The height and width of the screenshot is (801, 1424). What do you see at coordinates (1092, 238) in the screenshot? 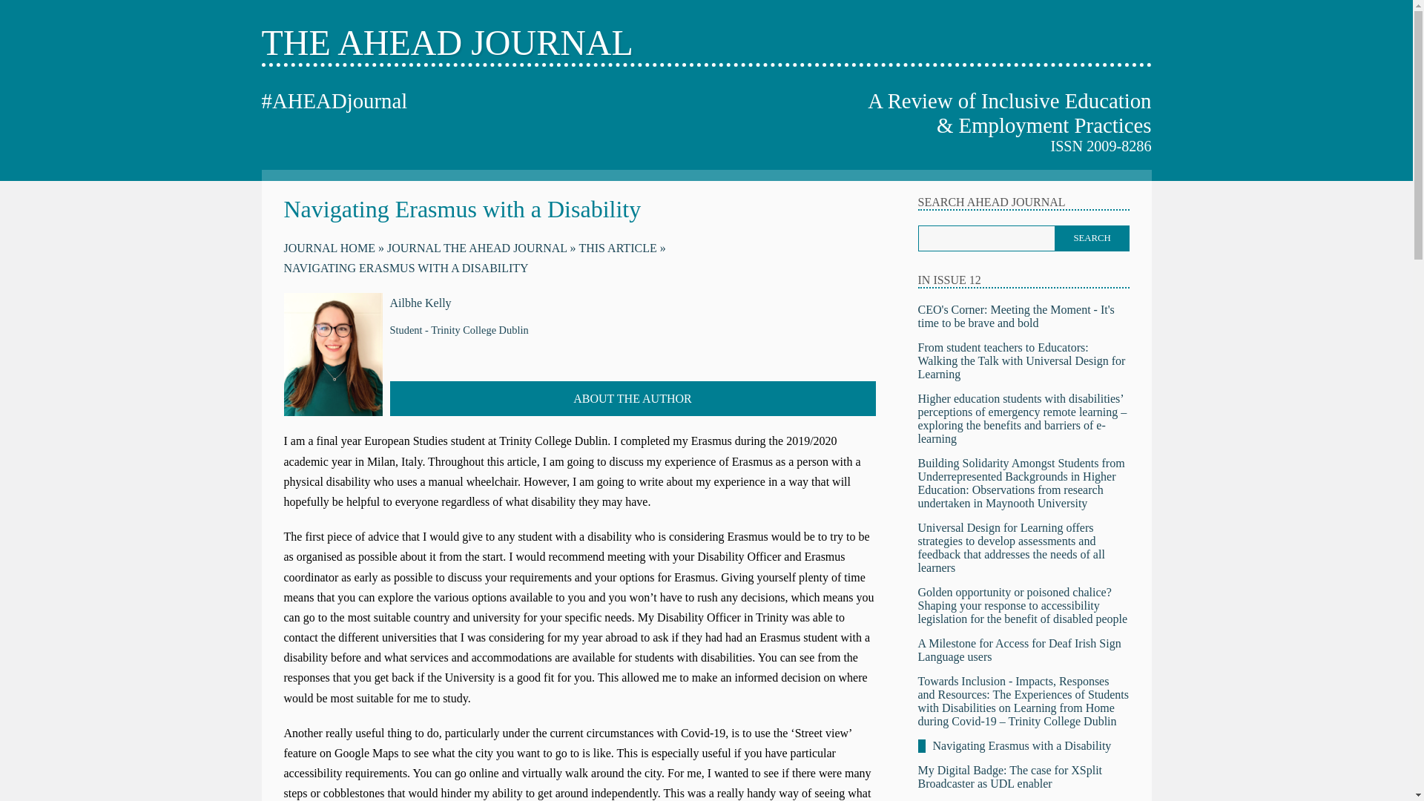
I see `Search` at bounding box center [1092, 238].